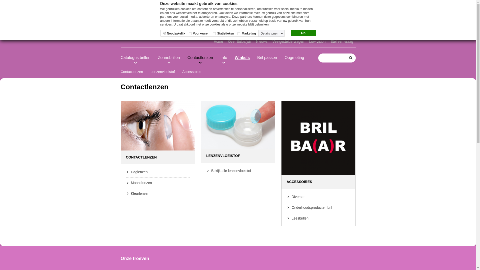 The height and width of the screenshot is (270, 480). Describe the element at coordinates (158, 172) in the screenshot. I see `Daglenzen` at that location.